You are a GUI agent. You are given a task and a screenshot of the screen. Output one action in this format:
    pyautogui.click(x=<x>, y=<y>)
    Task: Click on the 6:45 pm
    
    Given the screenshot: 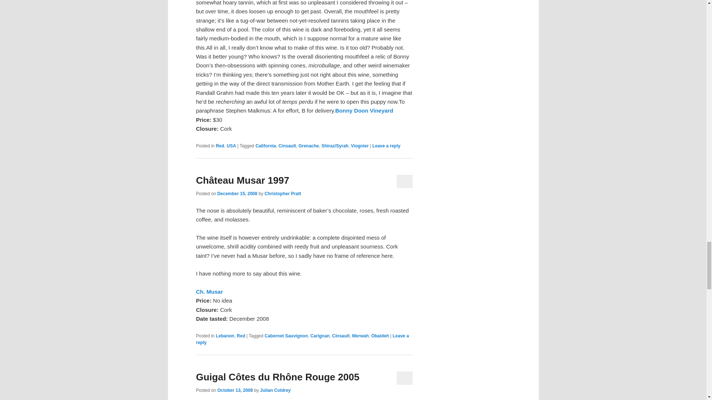 What is the action you would take?
    pyautogui.click(x=237, y=194)
    